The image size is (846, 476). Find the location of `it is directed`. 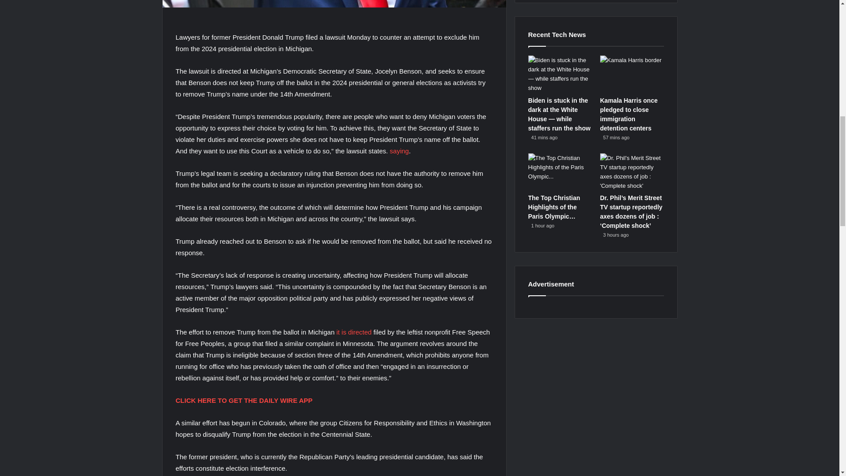

it is directed is located at coordinates (353, 332).